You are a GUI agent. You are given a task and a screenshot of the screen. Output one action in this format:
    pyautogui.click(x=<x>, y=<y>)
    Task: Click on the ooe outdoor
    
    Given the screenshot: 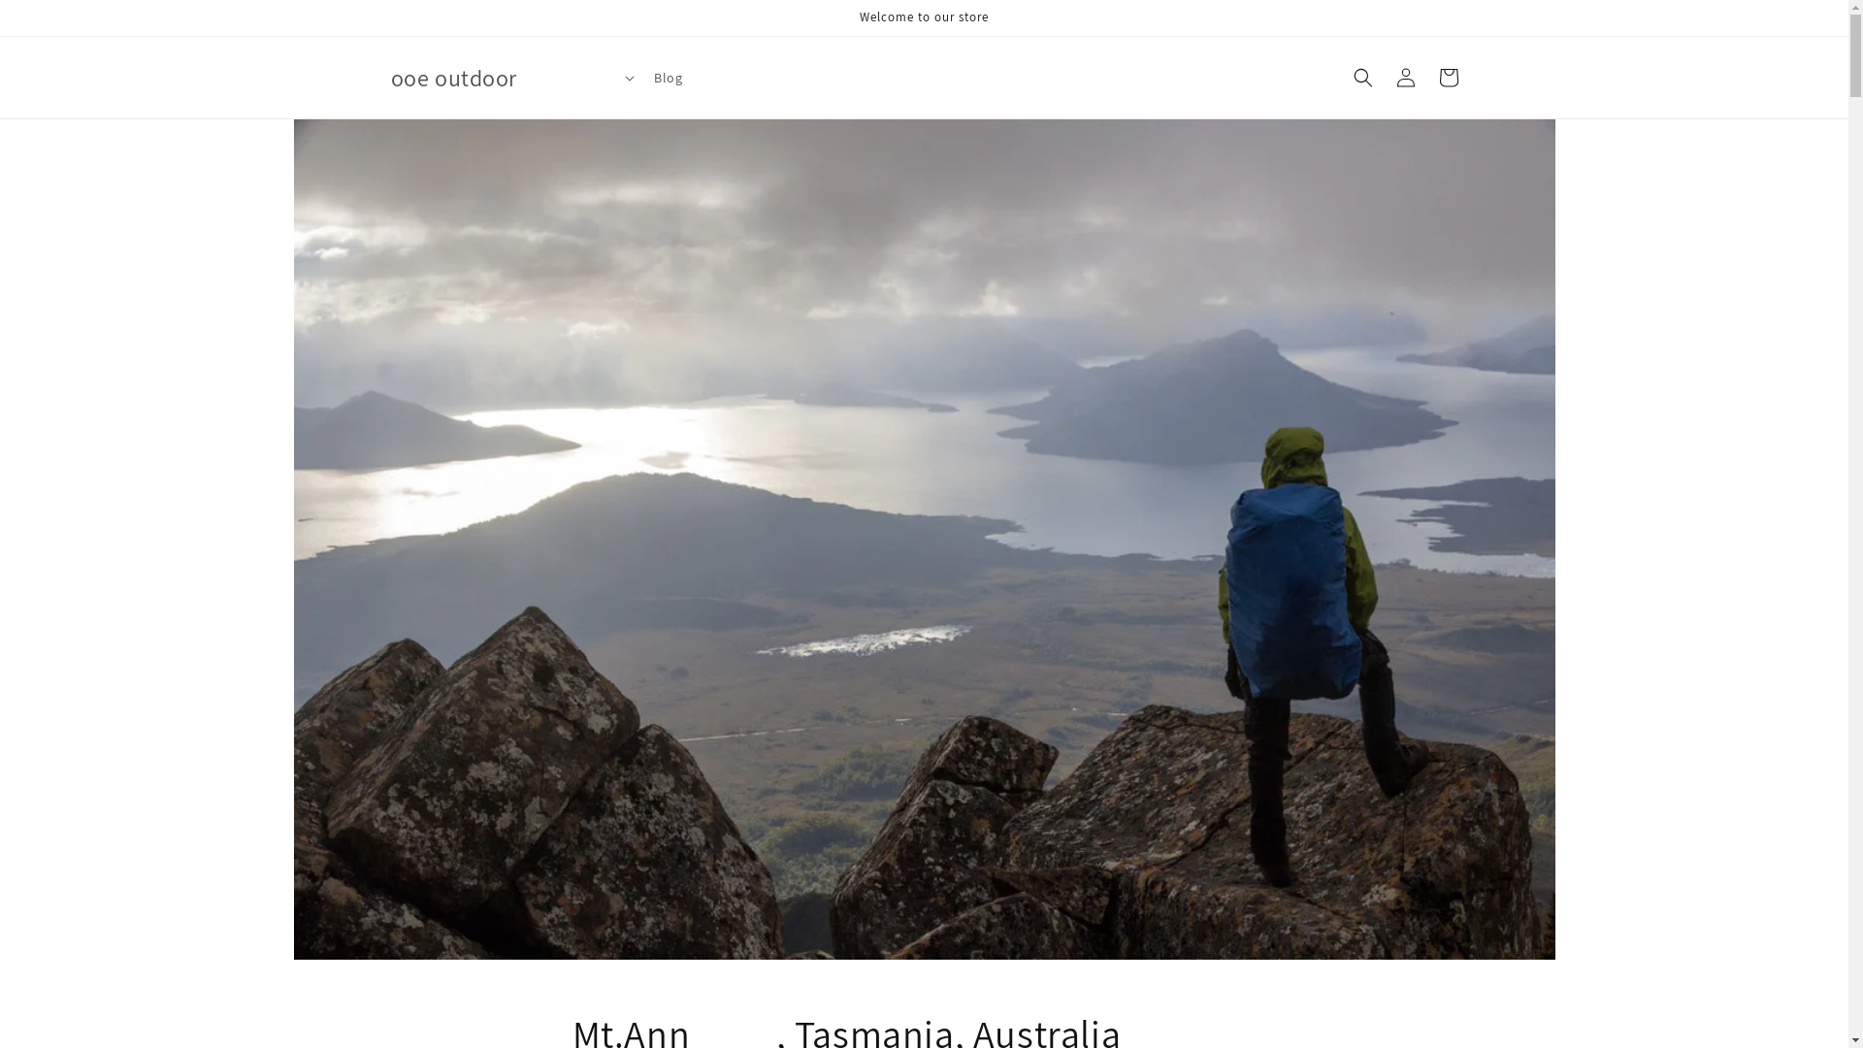 What is the action you would take?
    pyautogui.click(x=454, y=78)
    